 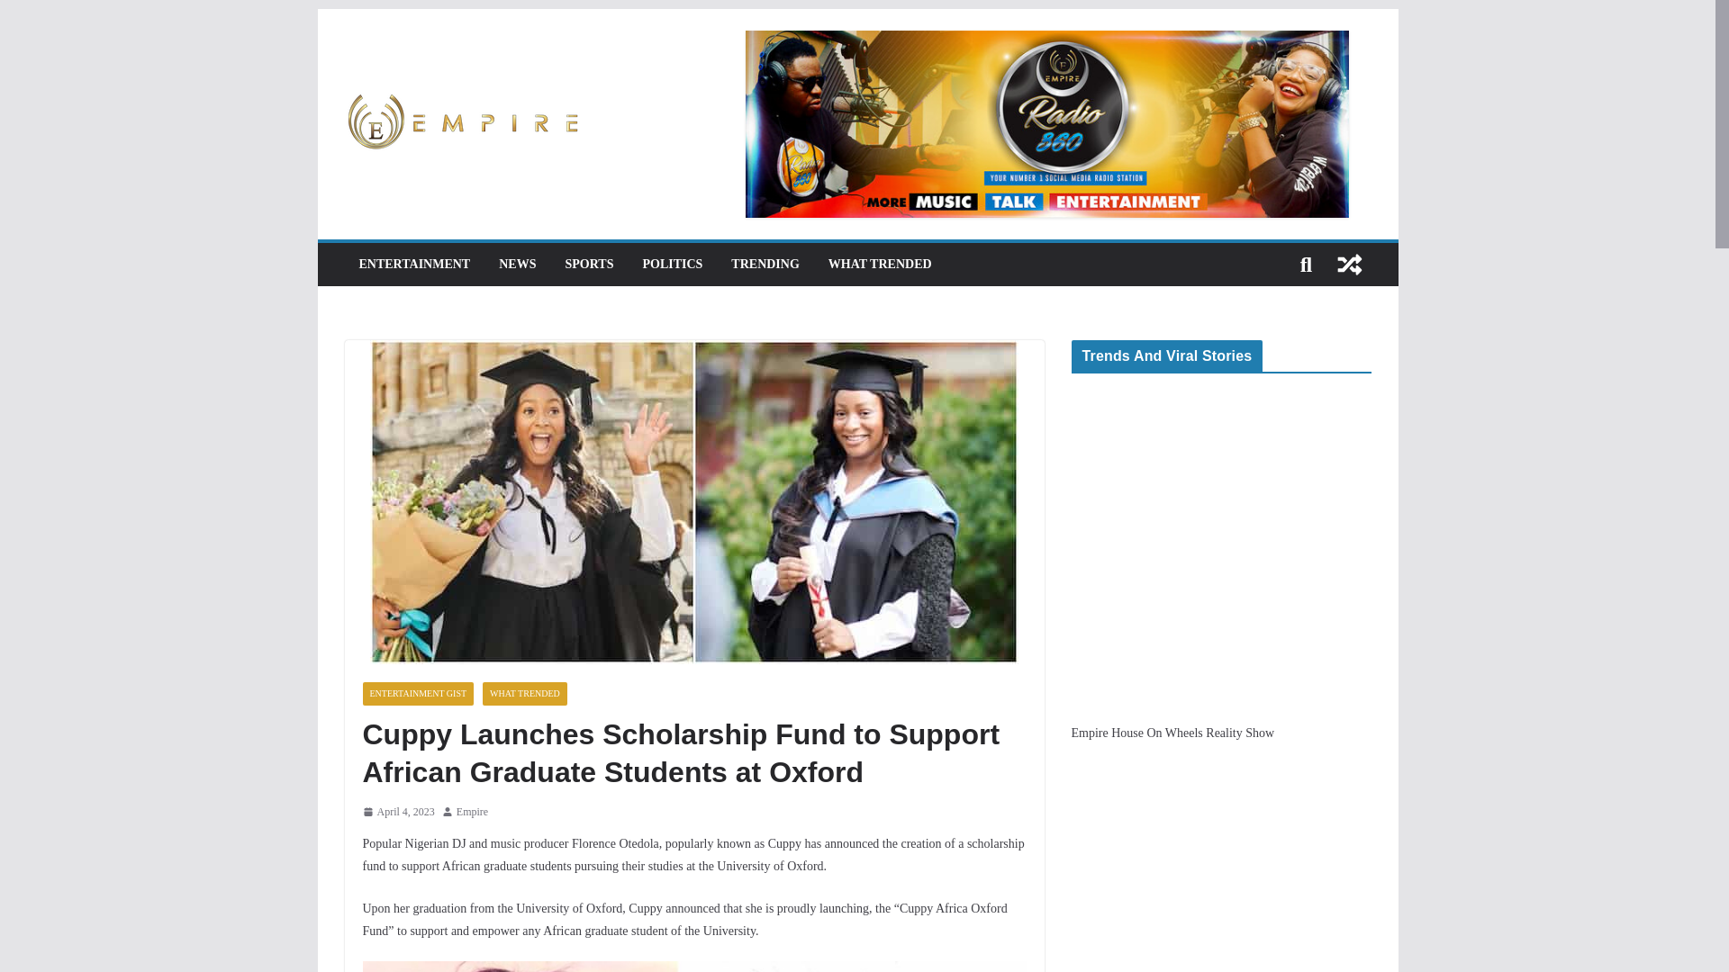 What do you see at coordinates (1349, 265) in the screenshot?
I see `View a random post` at bounding box center [1349, 265].